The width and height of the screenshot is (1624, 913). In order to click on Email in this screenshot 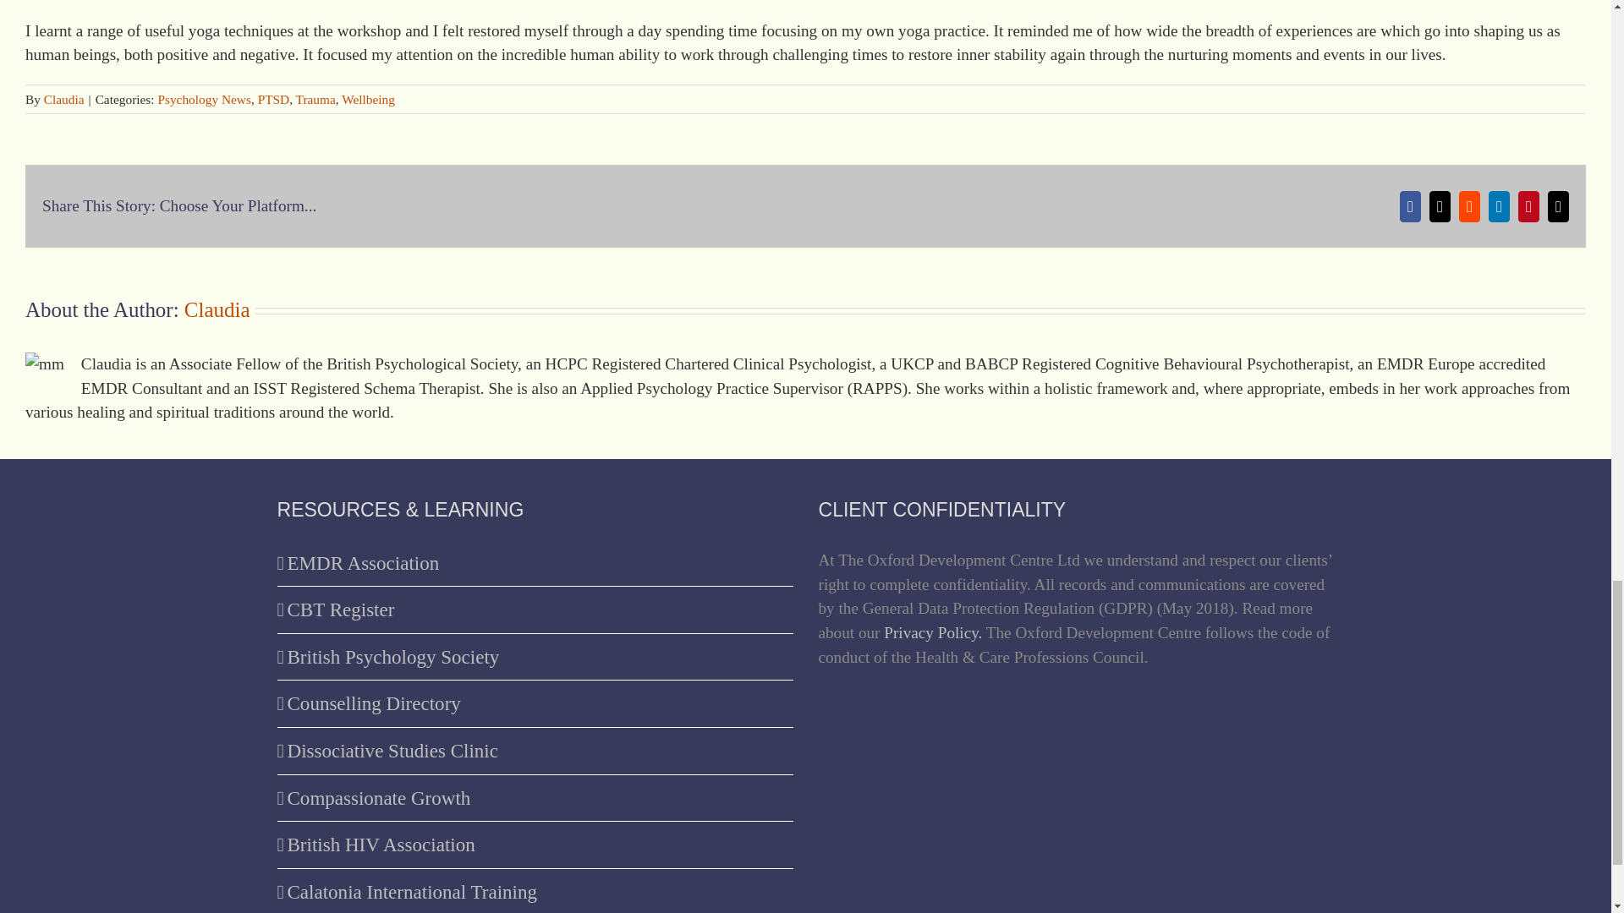, I will do `click(1558, 206)`.